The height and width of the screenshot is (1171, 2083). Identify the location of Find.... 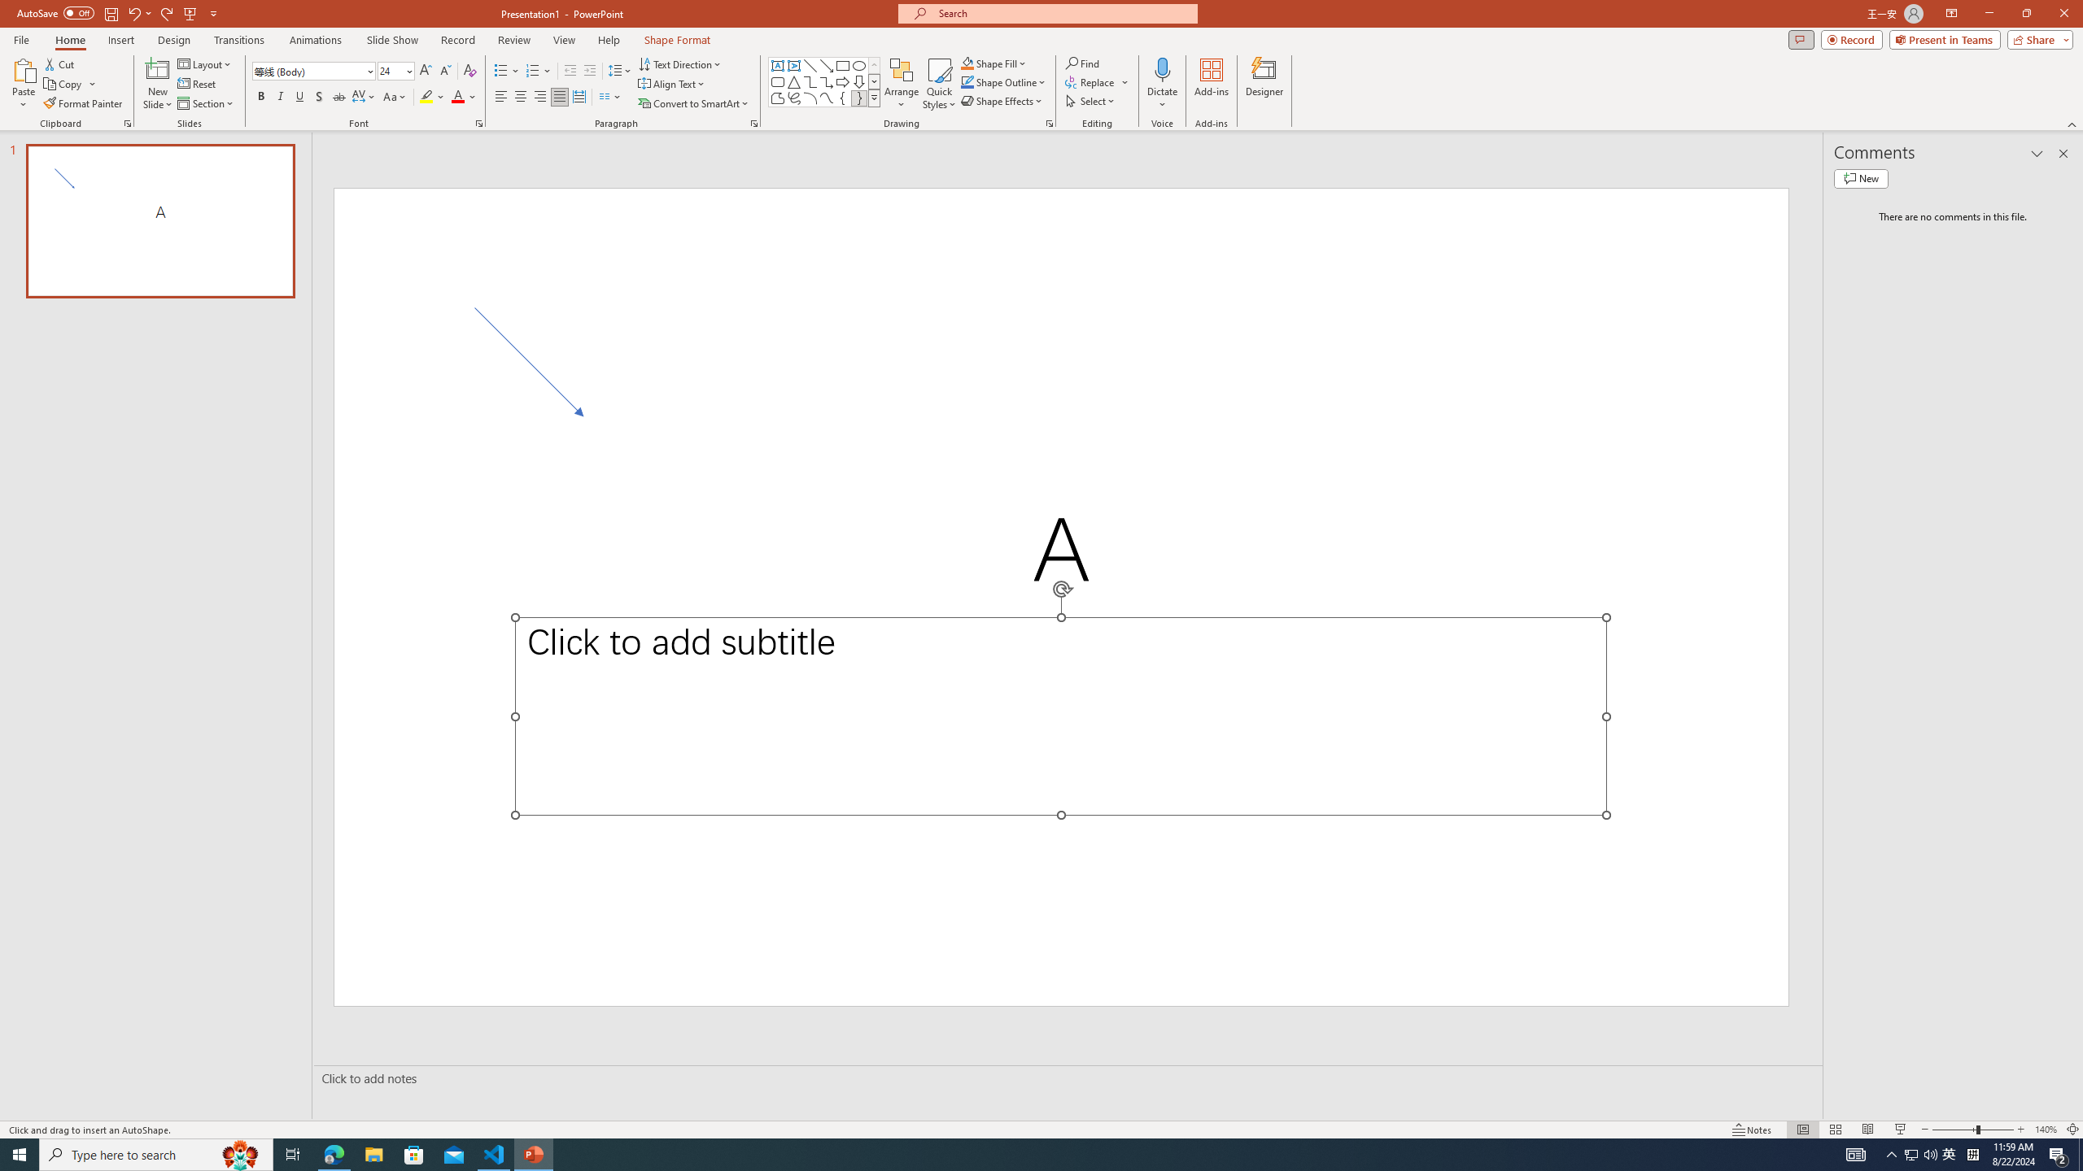
(1082, 63).